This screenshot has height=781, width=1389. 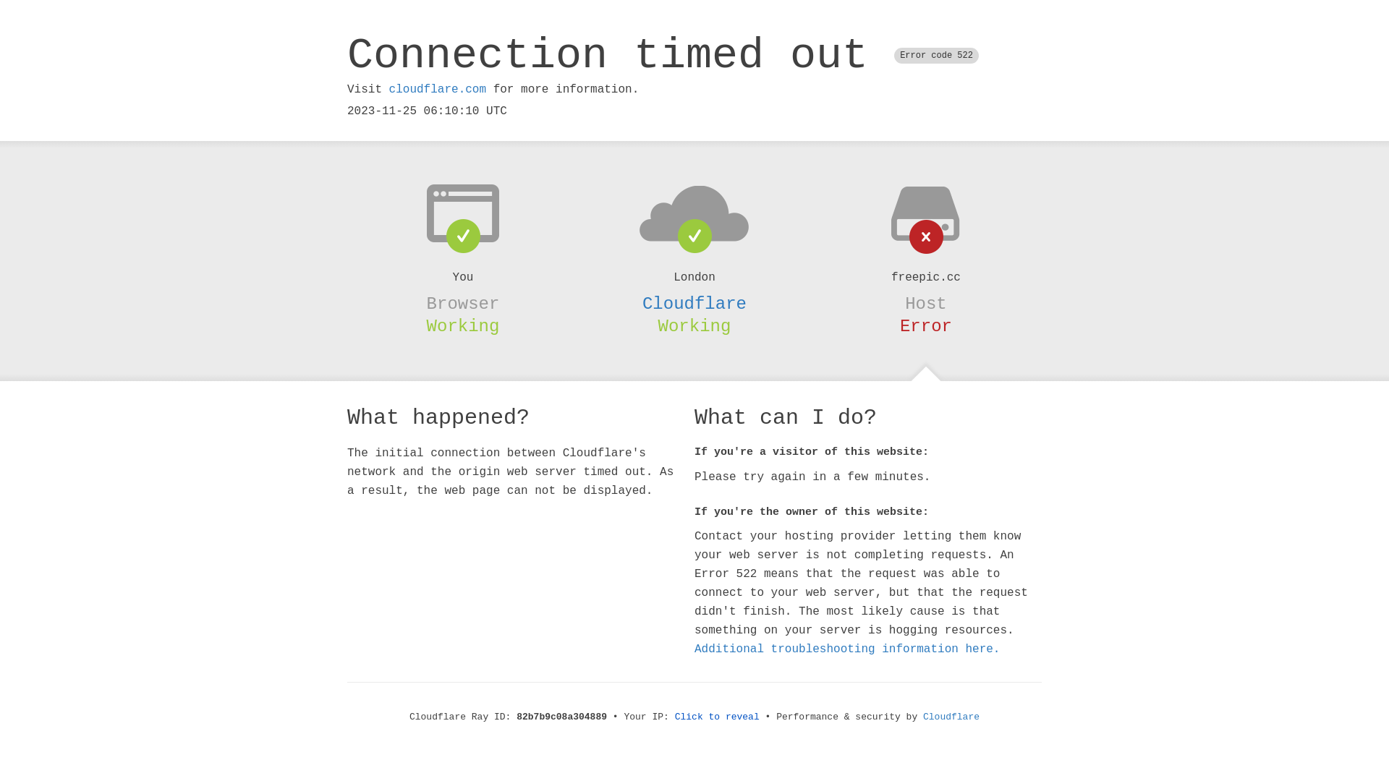 I want to click on Click to reveal, so click(x=718, y=717).